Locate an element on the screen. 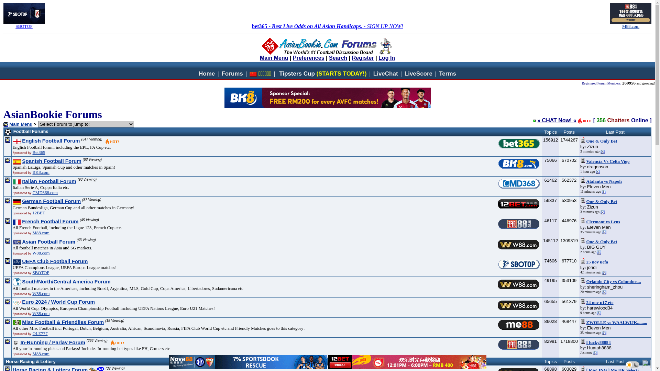 The image size is (660, 371). Orlando City vs Columbus... is located at coordinates (613, 282).